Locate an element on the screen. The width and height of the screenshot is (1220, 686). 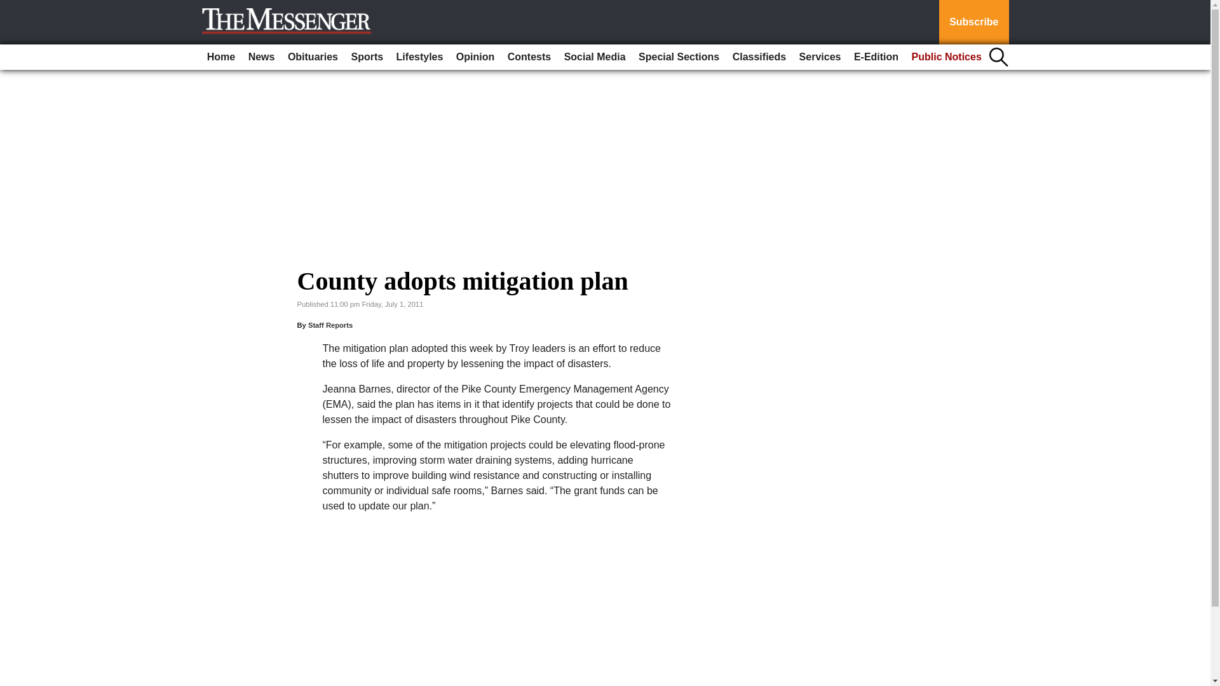
Public Notices is located at coordinates (947, 57).